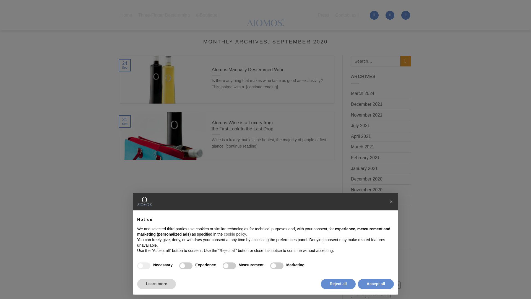 This screenshot has height=299, width=531. What do you see at coordinates (362, 94) in the screenshot?
I see `March 2024` at bounding box center [362, 94].